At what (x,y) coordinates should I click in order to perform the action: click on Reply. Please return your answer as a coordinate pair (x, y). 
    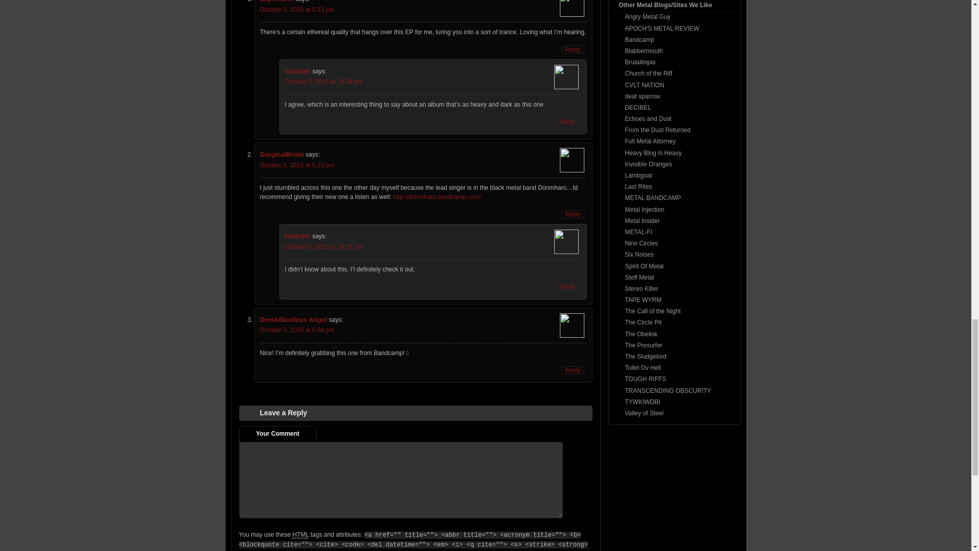
    Looking at the image, I should click on (573, 370).